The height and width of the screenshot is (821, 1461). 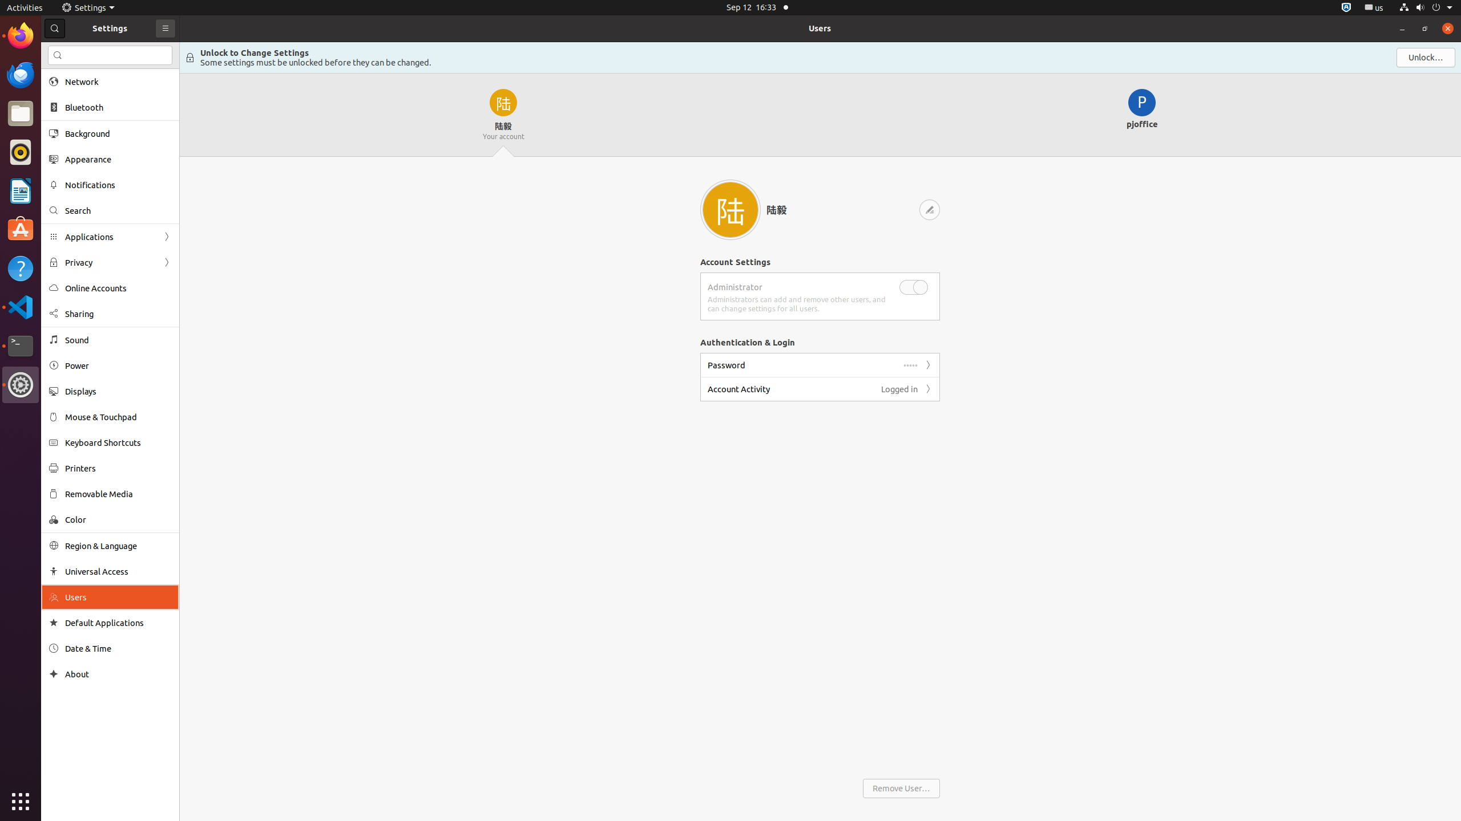 What do you see at coordinates (118, 133) in the screenshot?
I see `Background` at bounding box center [118, 133].